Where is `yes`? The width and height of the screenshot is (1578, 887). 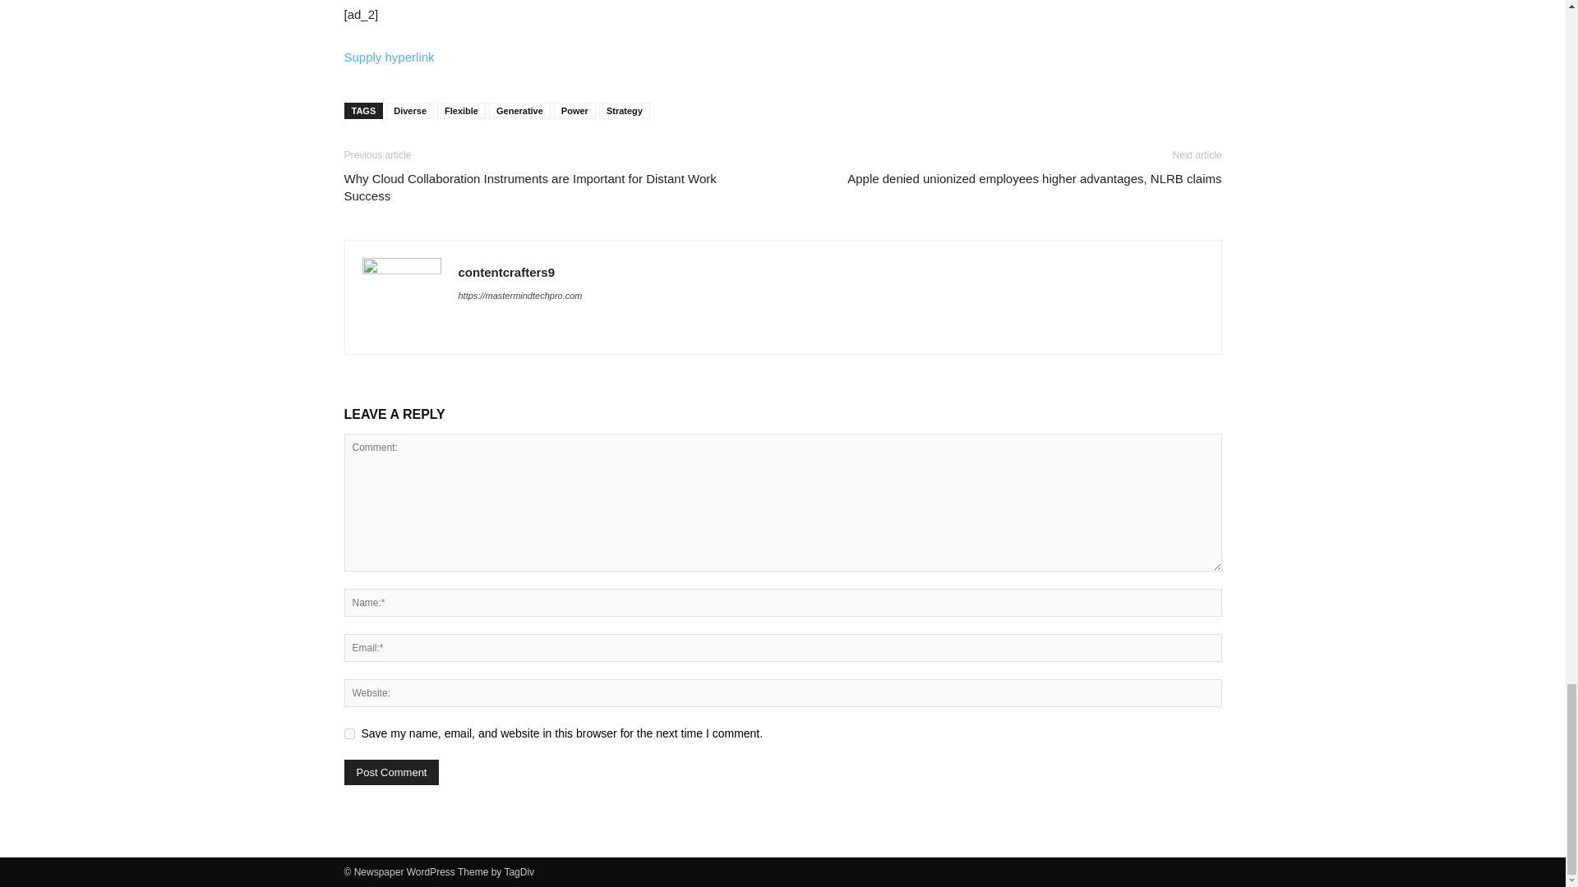
yes is located at coordinates (348, 733).